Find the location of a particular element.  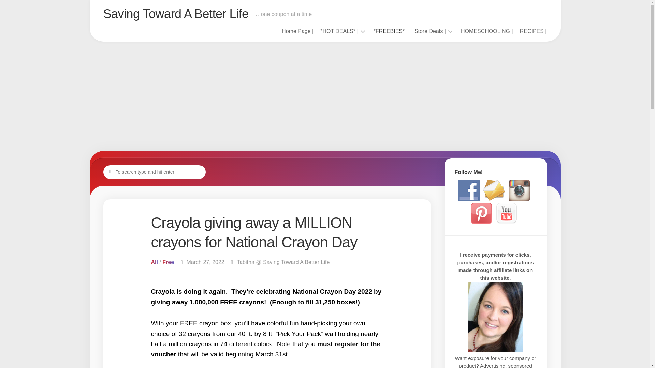

To search type and hit enter is located at coordinates (154, 171).